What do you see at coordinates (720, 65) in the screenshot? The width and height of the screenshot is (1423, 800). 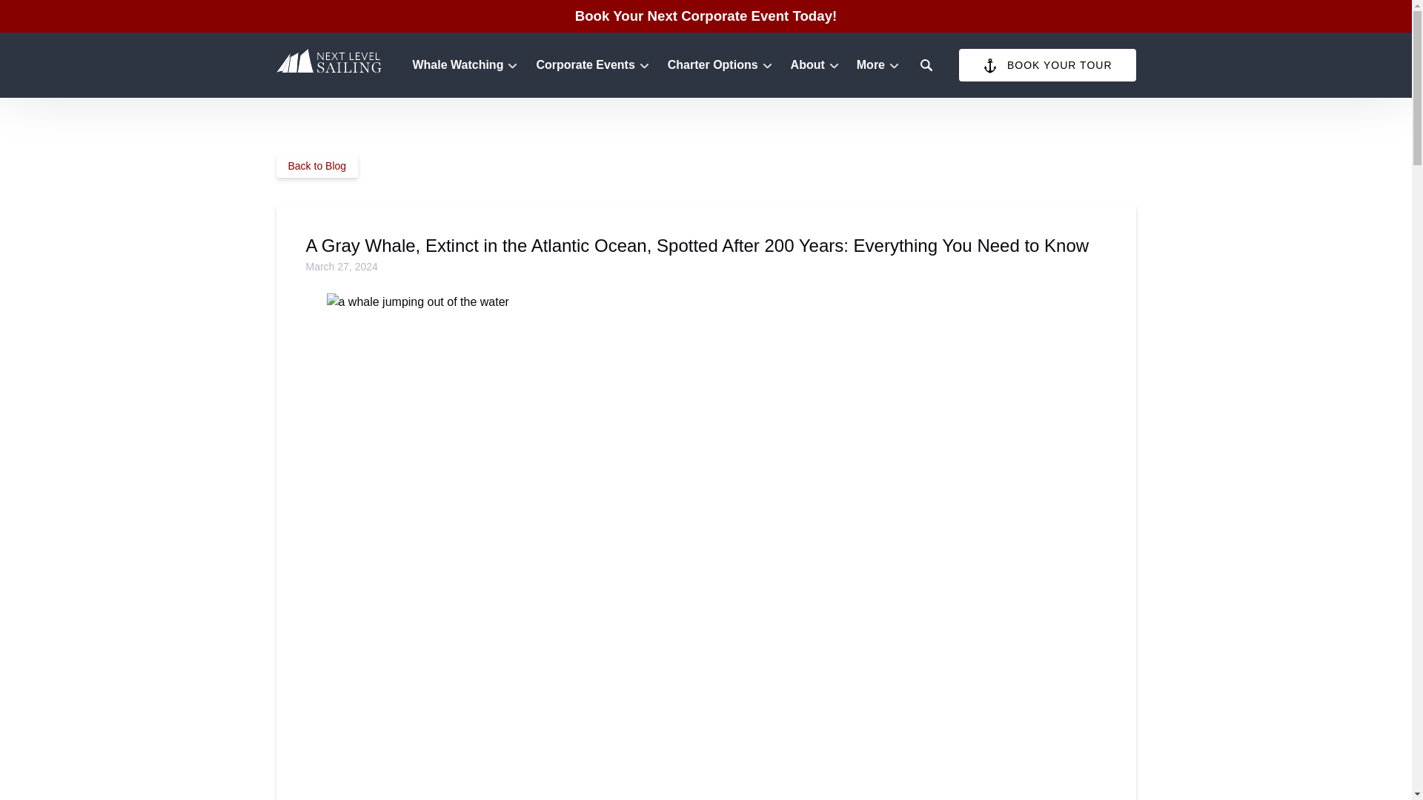 I see `Charter Options` at bounding box center [720, 65].